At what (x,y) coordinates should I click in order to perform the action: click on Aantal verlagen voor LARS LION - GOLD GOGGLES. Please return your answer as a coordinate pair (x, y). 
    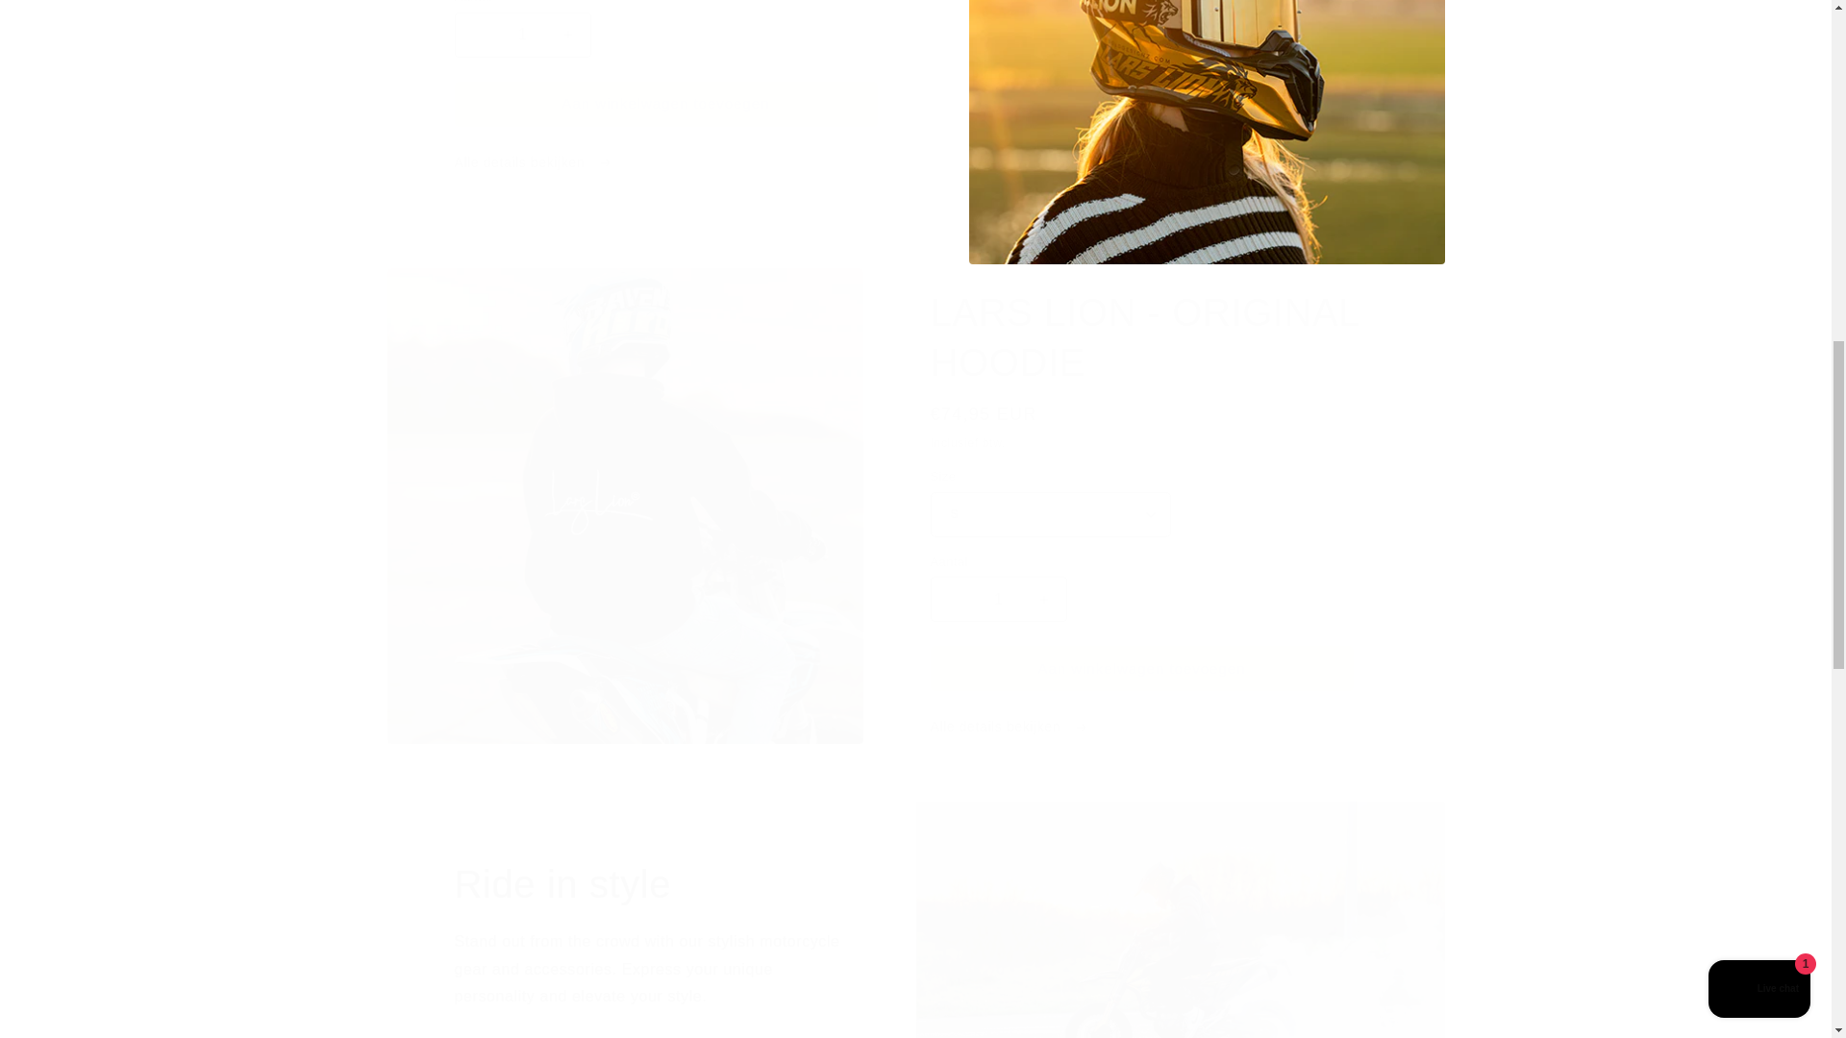
    Looking at the image, I should click on (477, 35).